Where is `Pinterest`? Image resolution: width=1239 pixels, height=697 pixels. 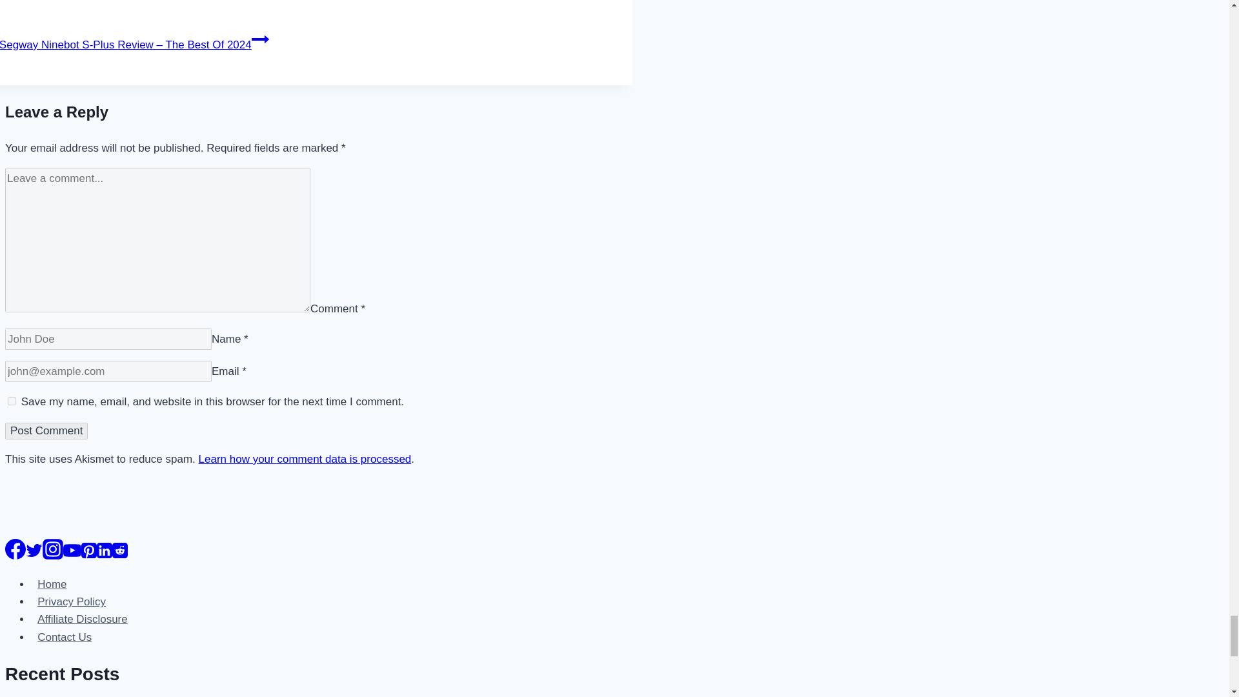
Pinterest is located at coordinates (89, 551).